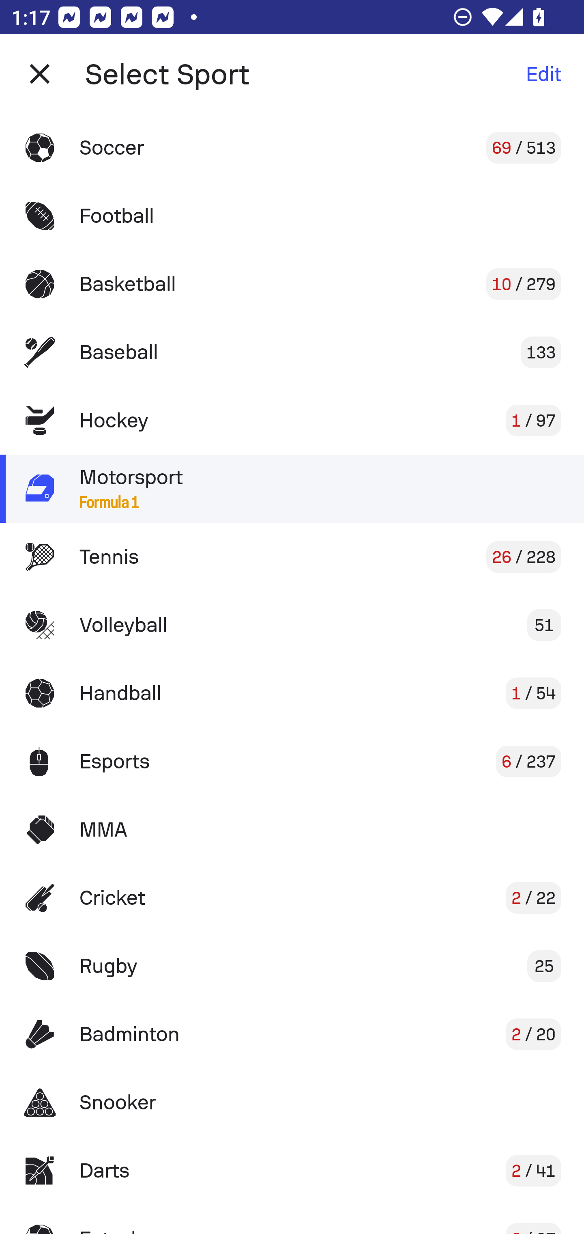 This screenshot has width=584, height=1234. I want to click on Motorsport Formula 1, so click(292, 488).